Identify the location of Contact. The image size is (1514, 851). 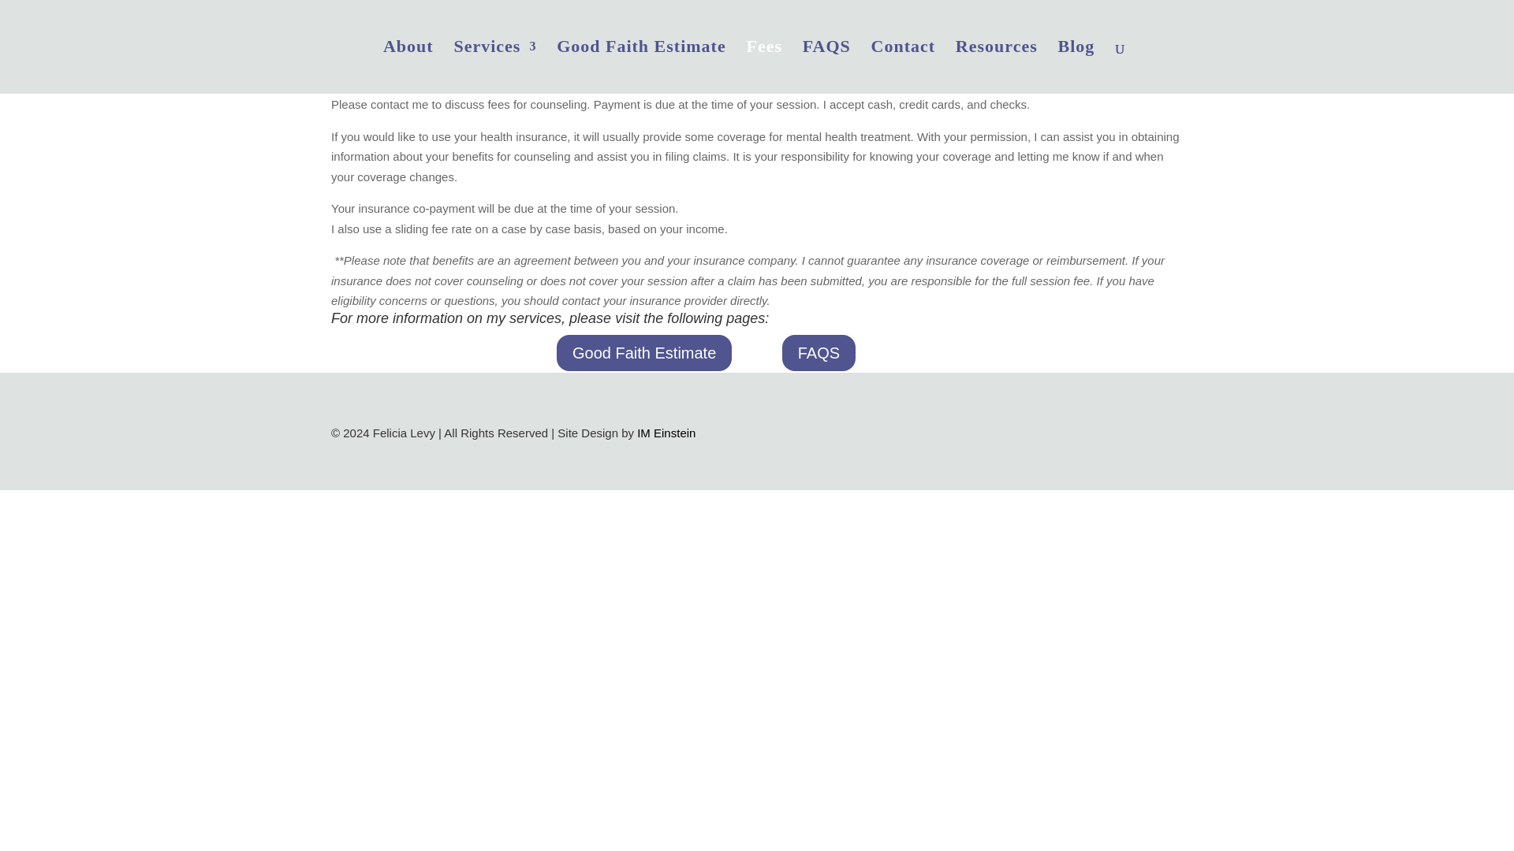
(904, 66).